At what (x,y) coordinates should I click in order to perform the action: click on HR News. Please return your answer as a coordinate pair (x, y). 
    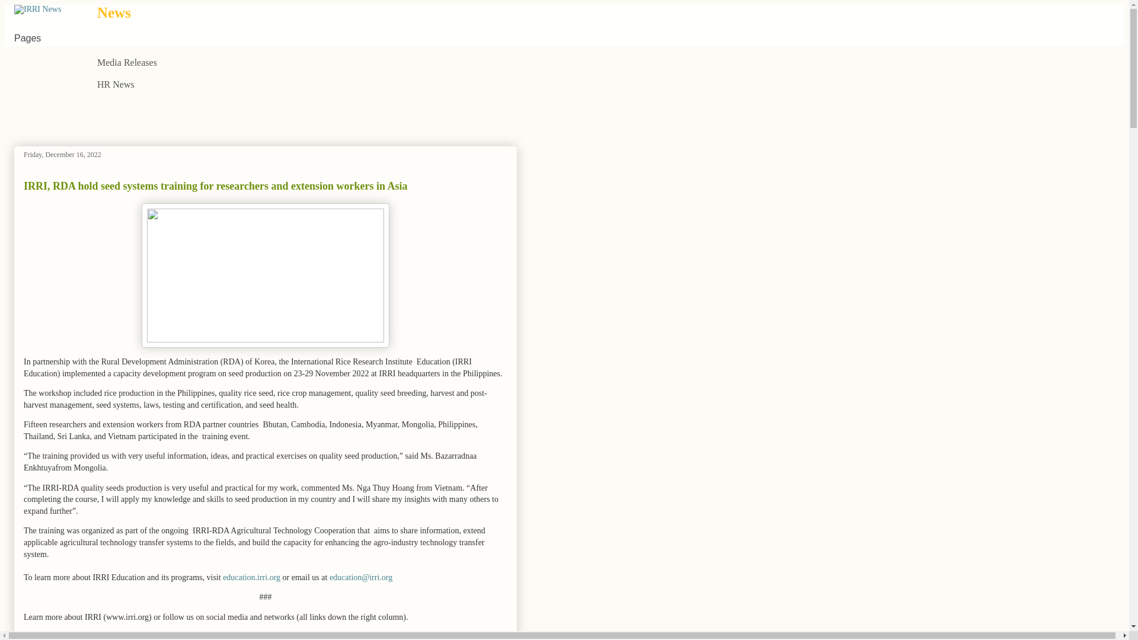
    Looking at the image, I should click on (115, 85).